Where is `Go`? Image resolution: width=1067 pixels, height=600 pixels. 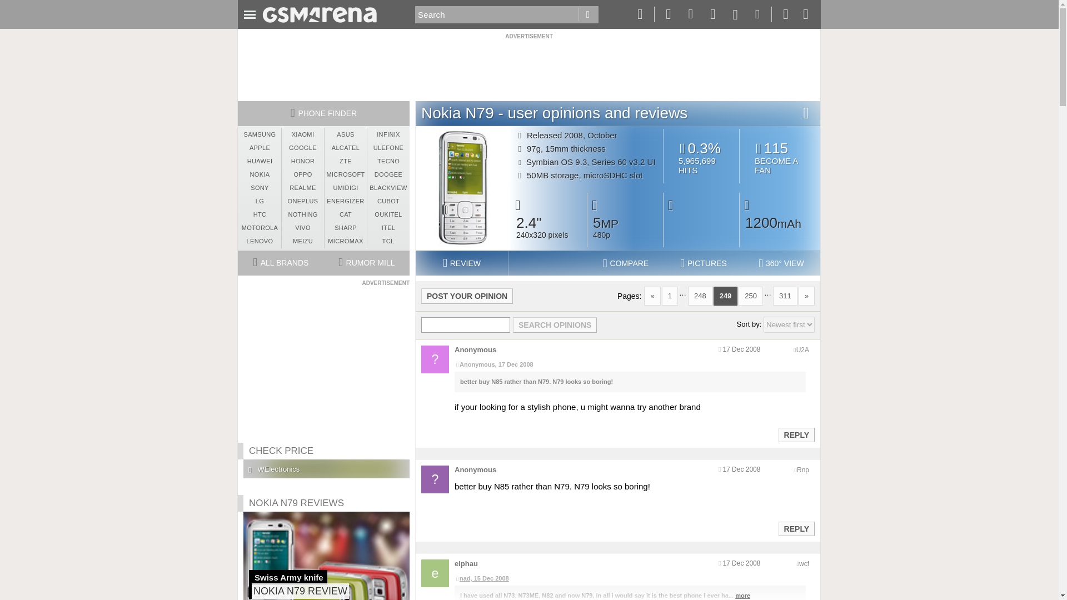
Go is located at coordinates (461, 263).